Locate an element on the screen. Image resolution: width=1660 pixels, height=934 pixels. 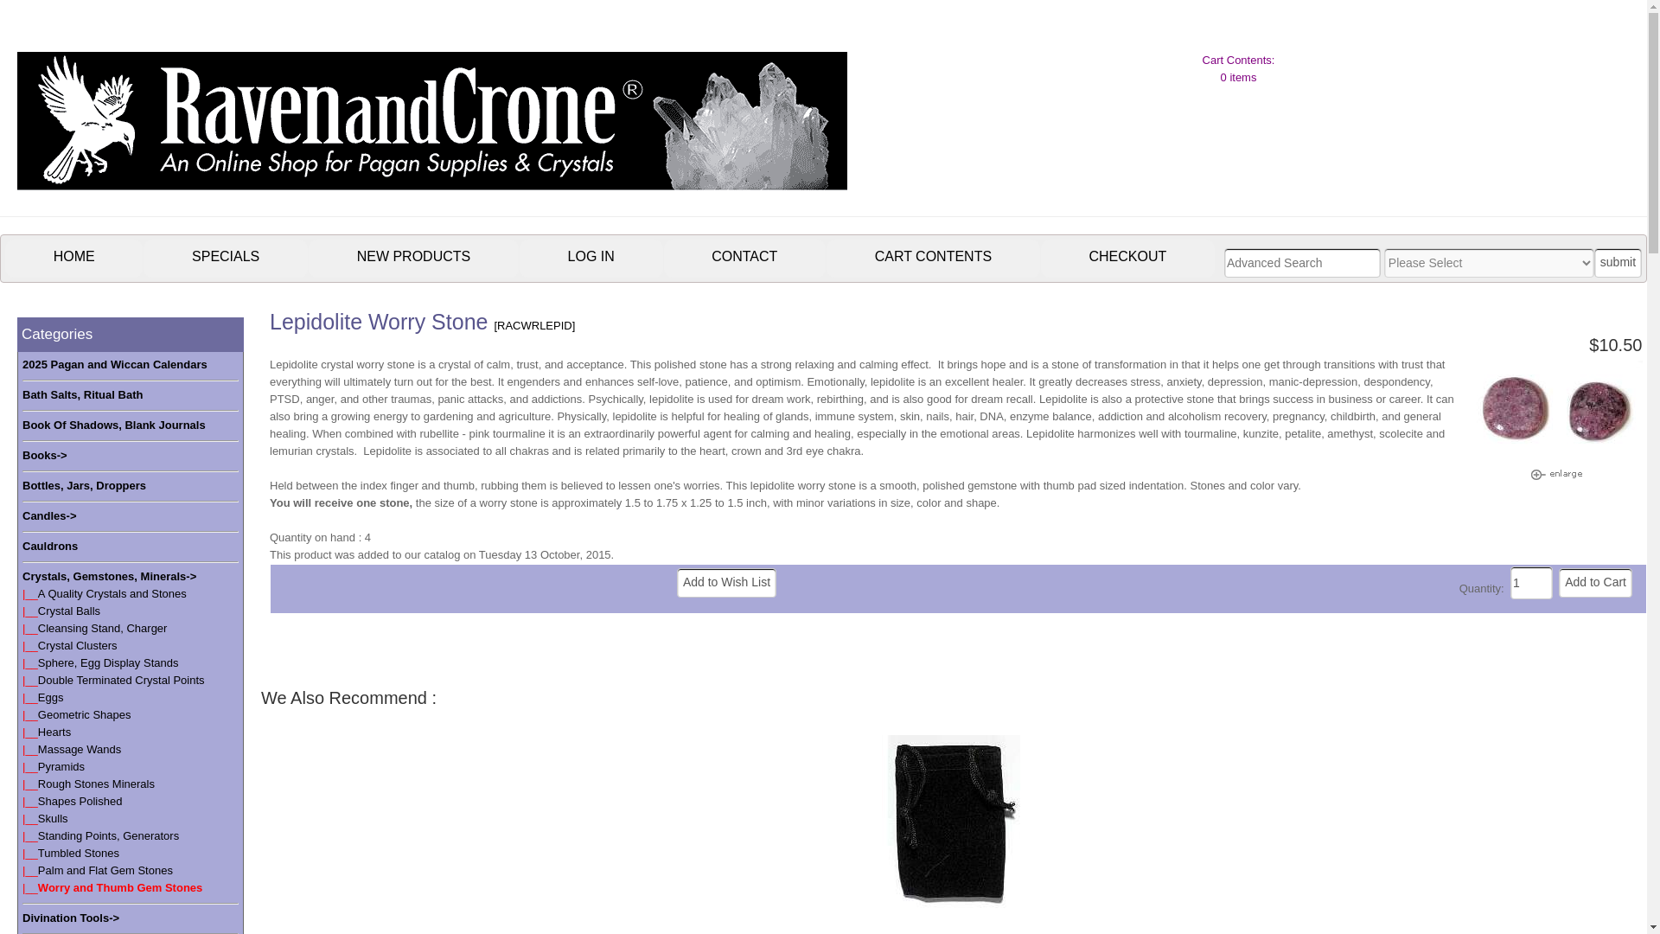
2025 Pagan and Wiccan Calendars is located at coordinates (115, 365).